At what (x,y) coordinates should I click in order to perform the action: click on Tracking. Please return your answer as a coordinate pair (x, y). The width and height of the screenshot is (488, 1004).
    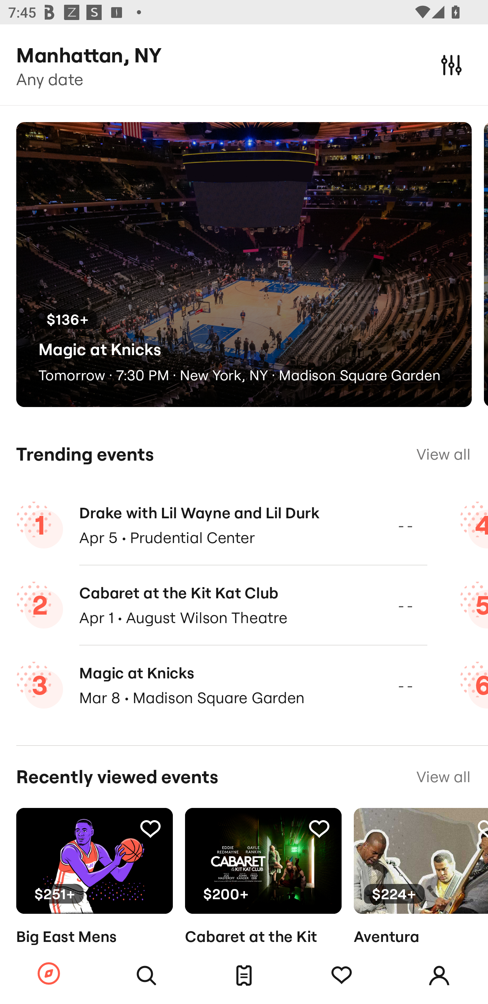
    Looking at the image, I should click on (342, 976).